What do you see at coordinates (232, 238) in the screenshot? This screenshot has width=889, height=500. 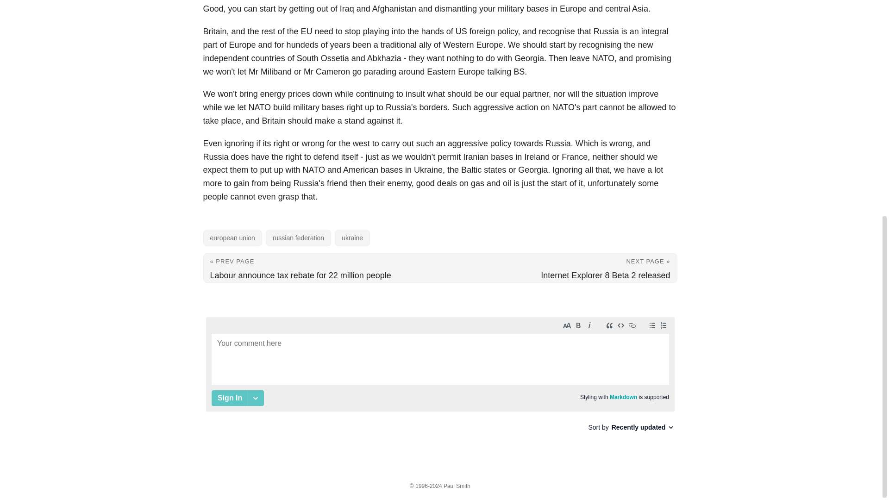 I see `european union` at bounding box center [232, 238].